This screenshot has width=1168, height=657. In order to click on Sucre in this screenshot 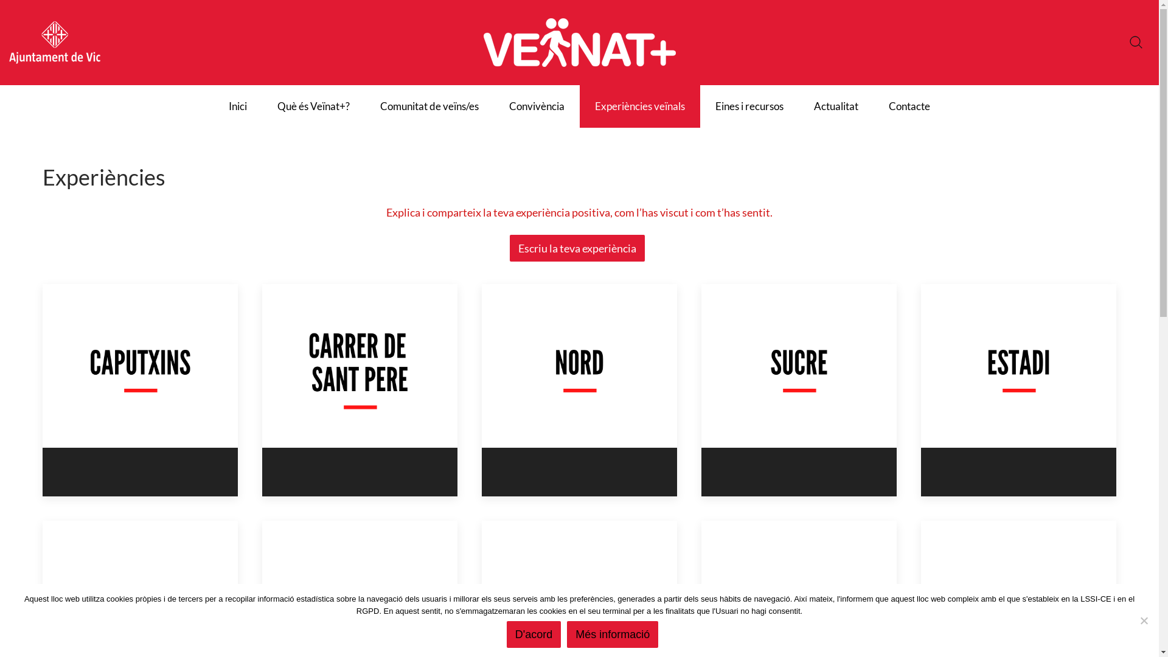, I will do `click(799, 391)`.